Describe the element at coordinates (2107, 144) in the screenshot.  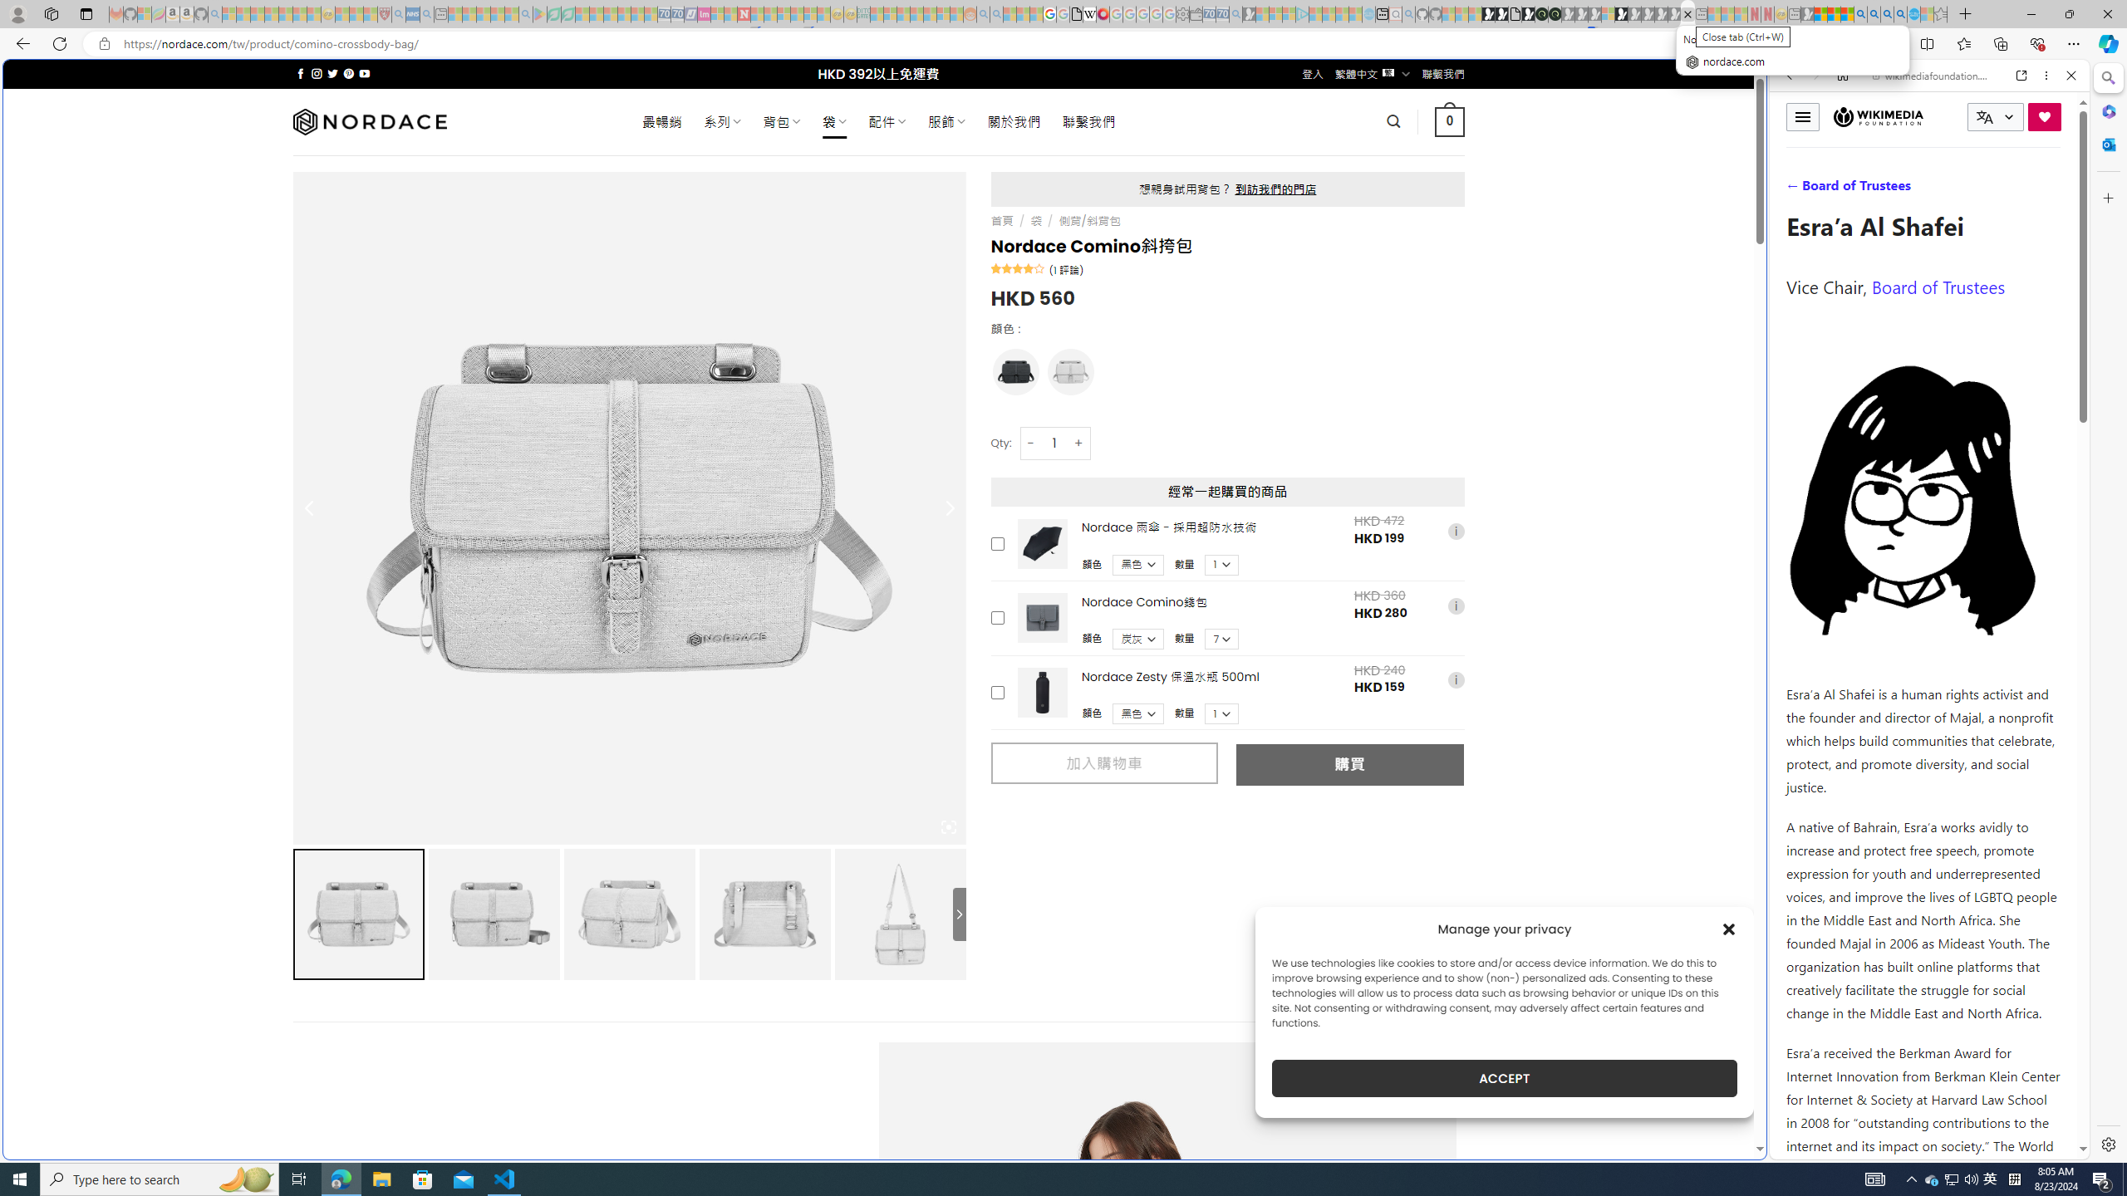
I see `Close Outlook pane` at that location.